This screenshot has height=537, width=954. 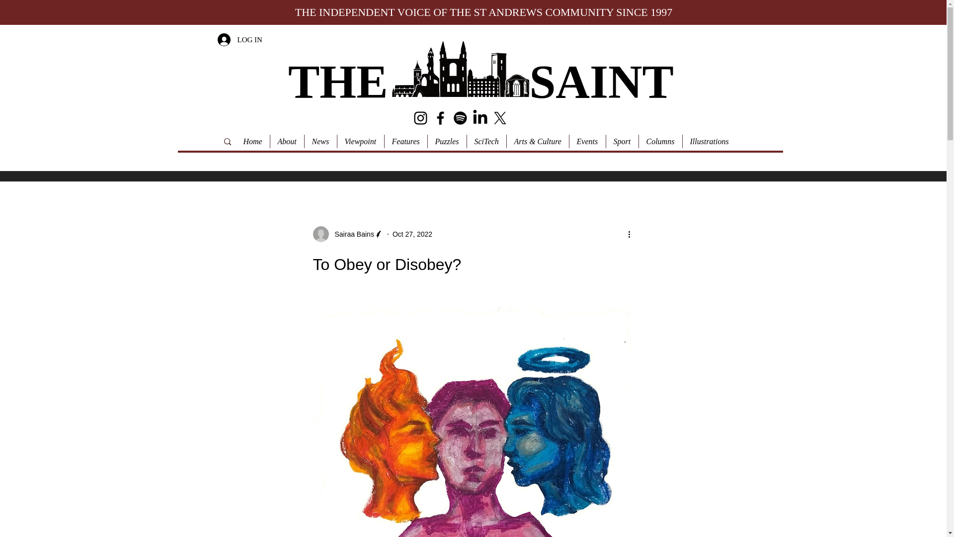 What do you see at coordinates (239, 40) in the screenshot?
I see `LOG IN` at bounding box center [239, 40].